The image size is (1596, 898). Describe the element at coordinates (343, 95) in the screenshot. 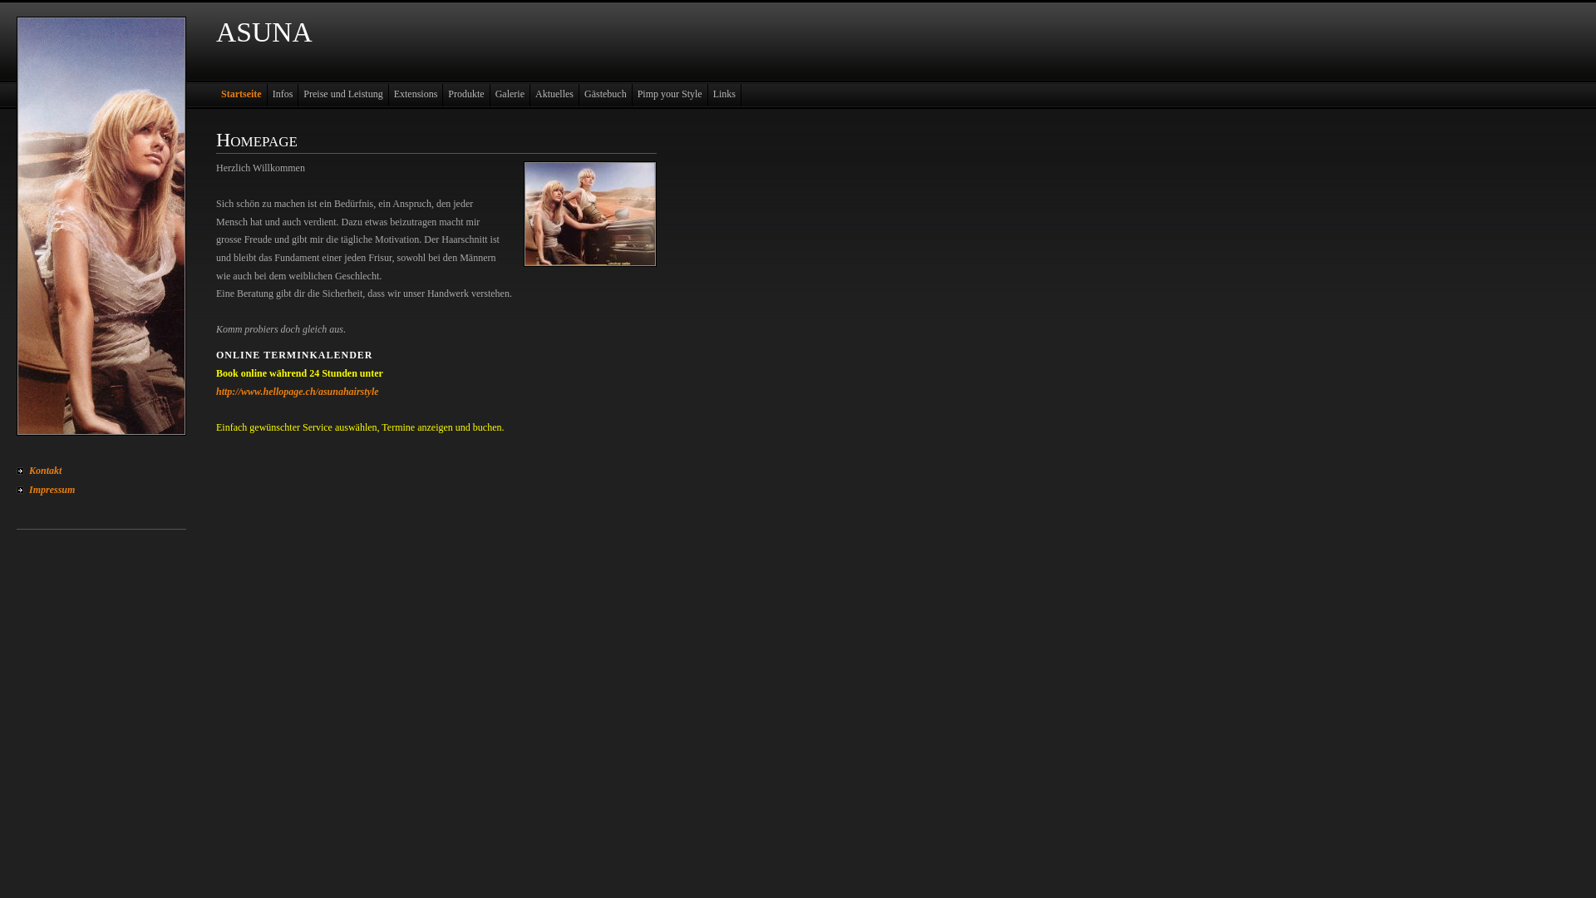

I see `Preise und Leistung` at that location.